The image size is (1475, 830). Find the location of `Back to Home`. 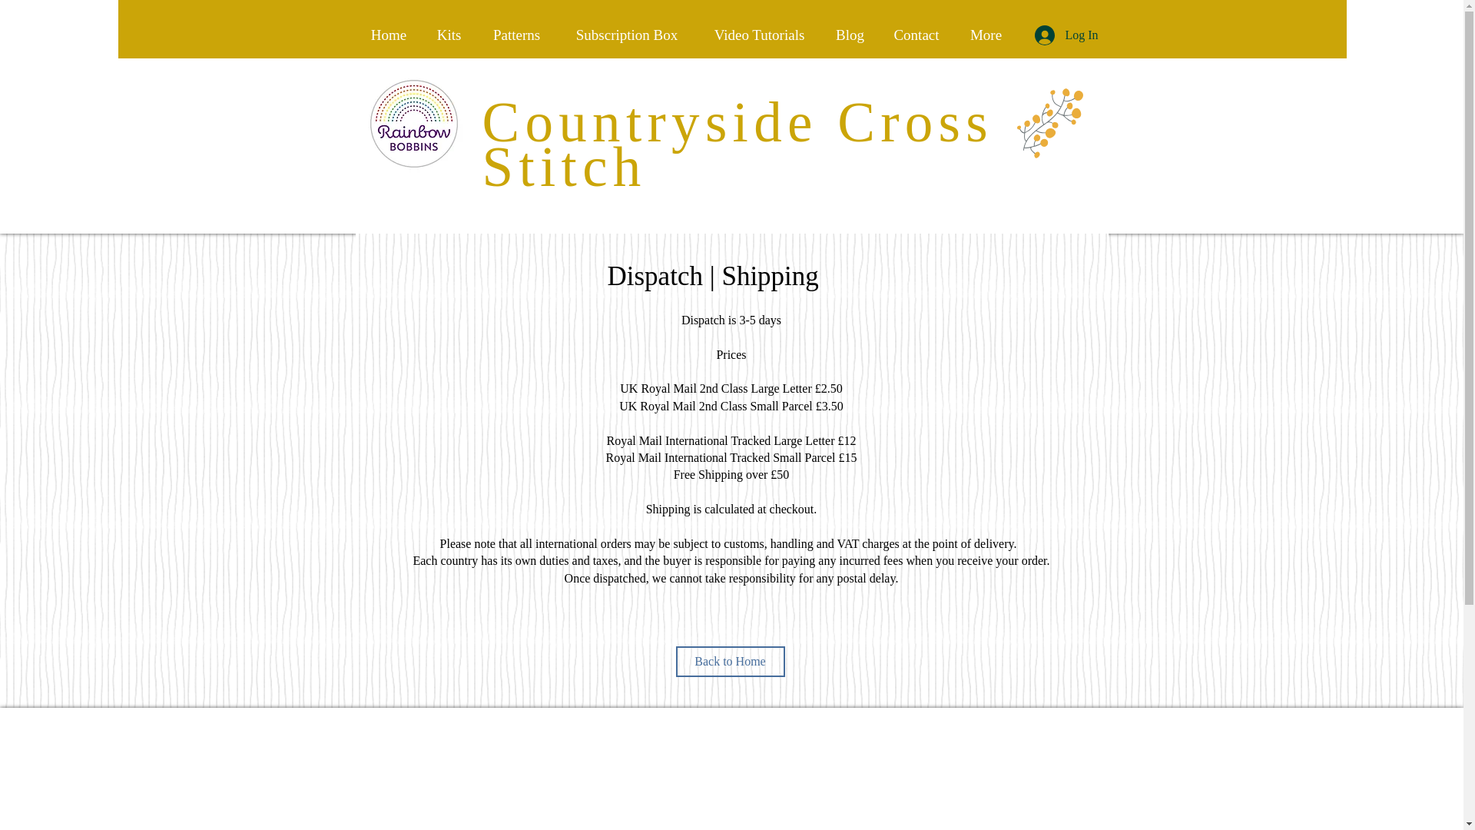

Back to Home is located at coordinates (730, 662).